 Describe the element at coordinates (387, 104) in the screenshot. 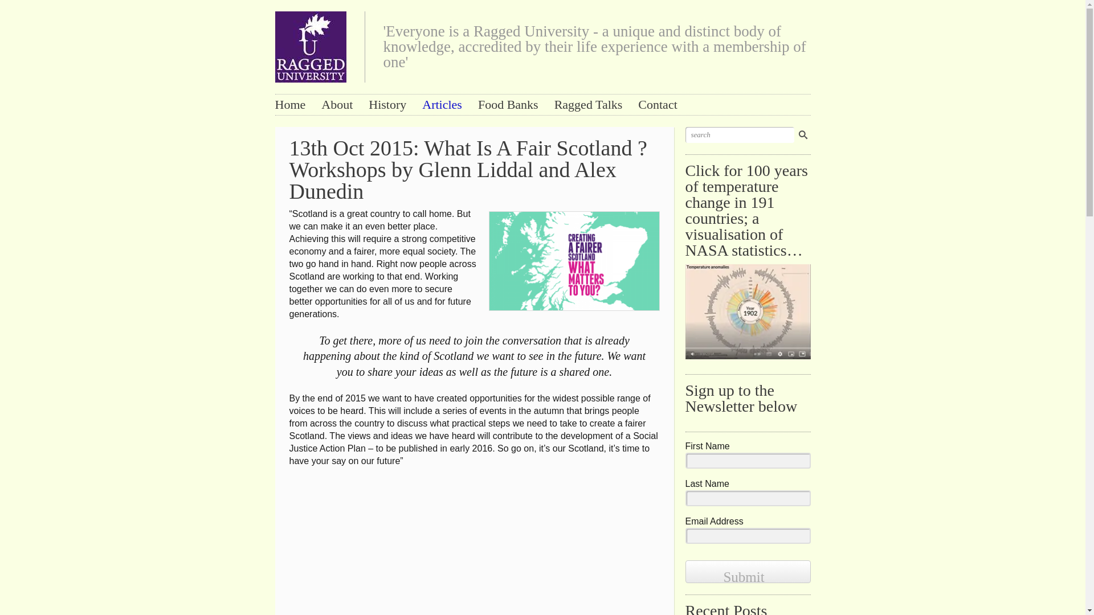

I see `History` at that location.